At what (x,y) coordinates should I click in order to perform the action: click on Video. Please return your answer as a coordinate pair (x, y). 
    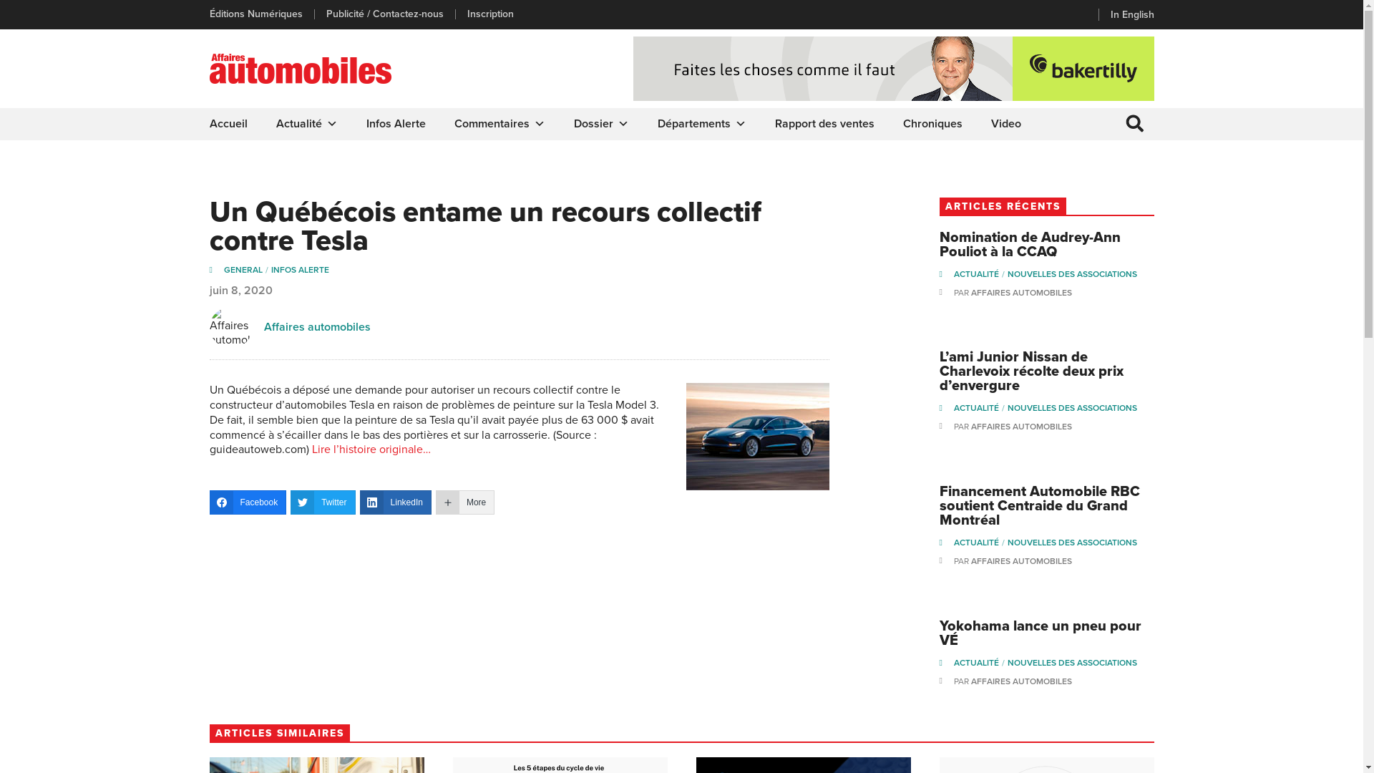
    Looking at the image, I should click on (1005, 125).